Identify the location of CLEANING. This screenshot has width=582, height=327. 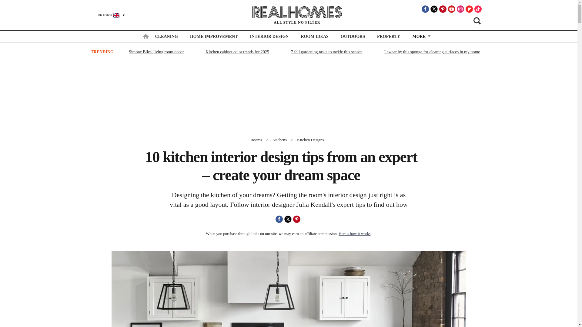
(166, 36).